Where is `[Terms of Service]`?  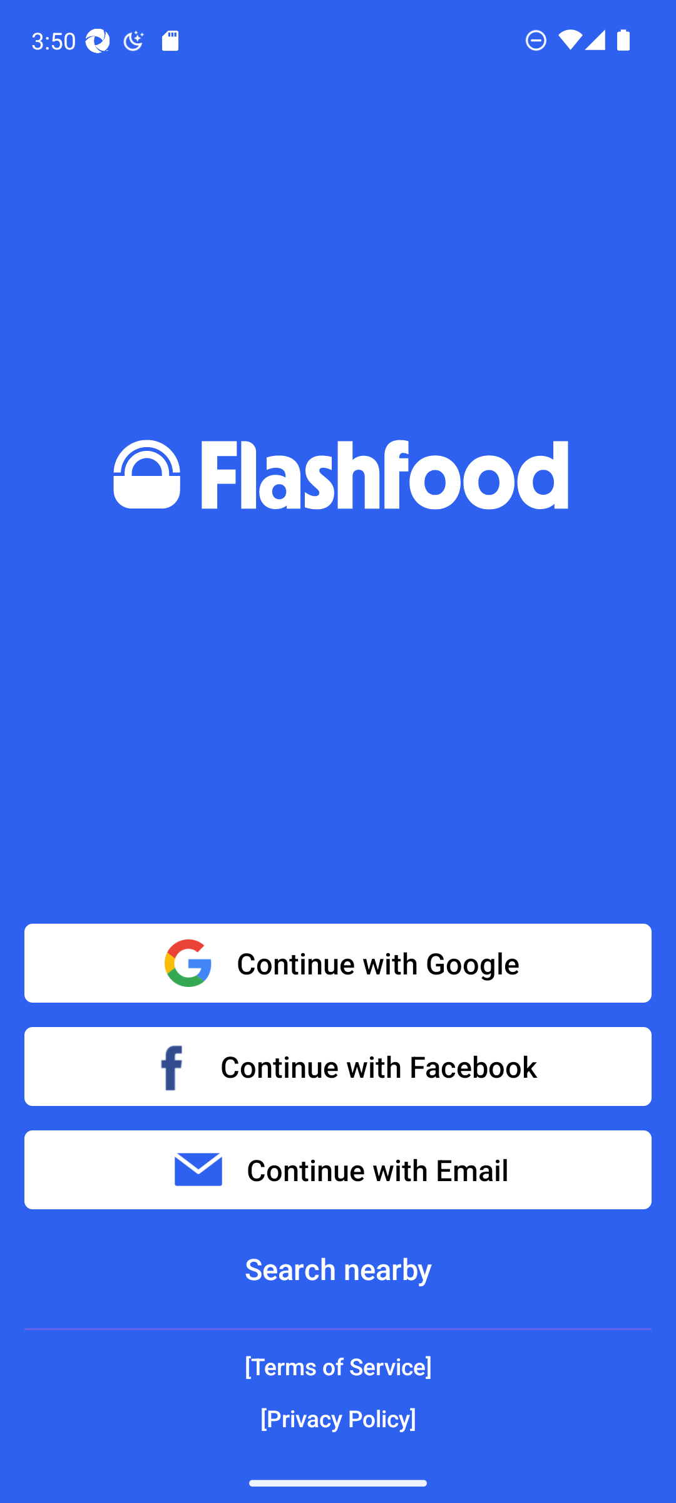
[Terms of Service] is located at coordinates (338, 1366).